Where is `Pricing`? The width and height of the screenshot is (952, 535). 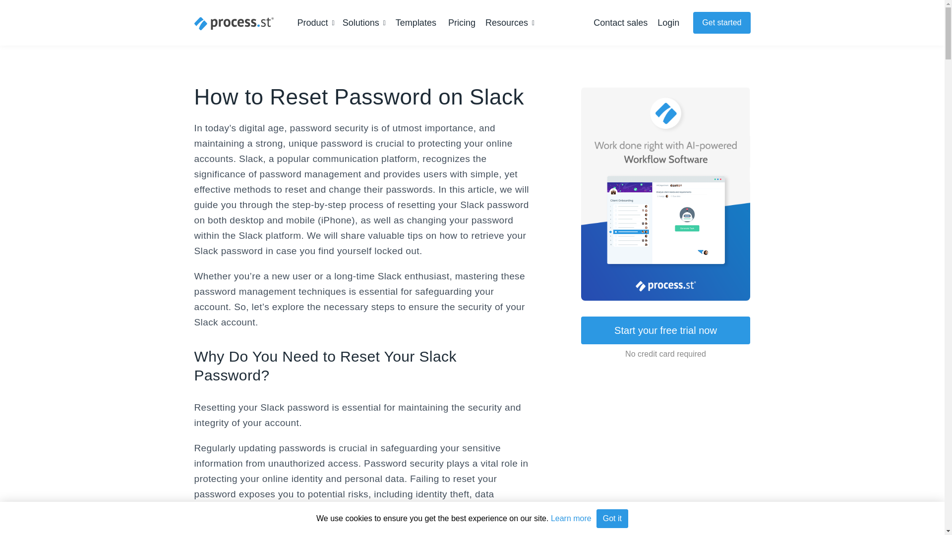 Pricing is located at coordinates (462, 23).